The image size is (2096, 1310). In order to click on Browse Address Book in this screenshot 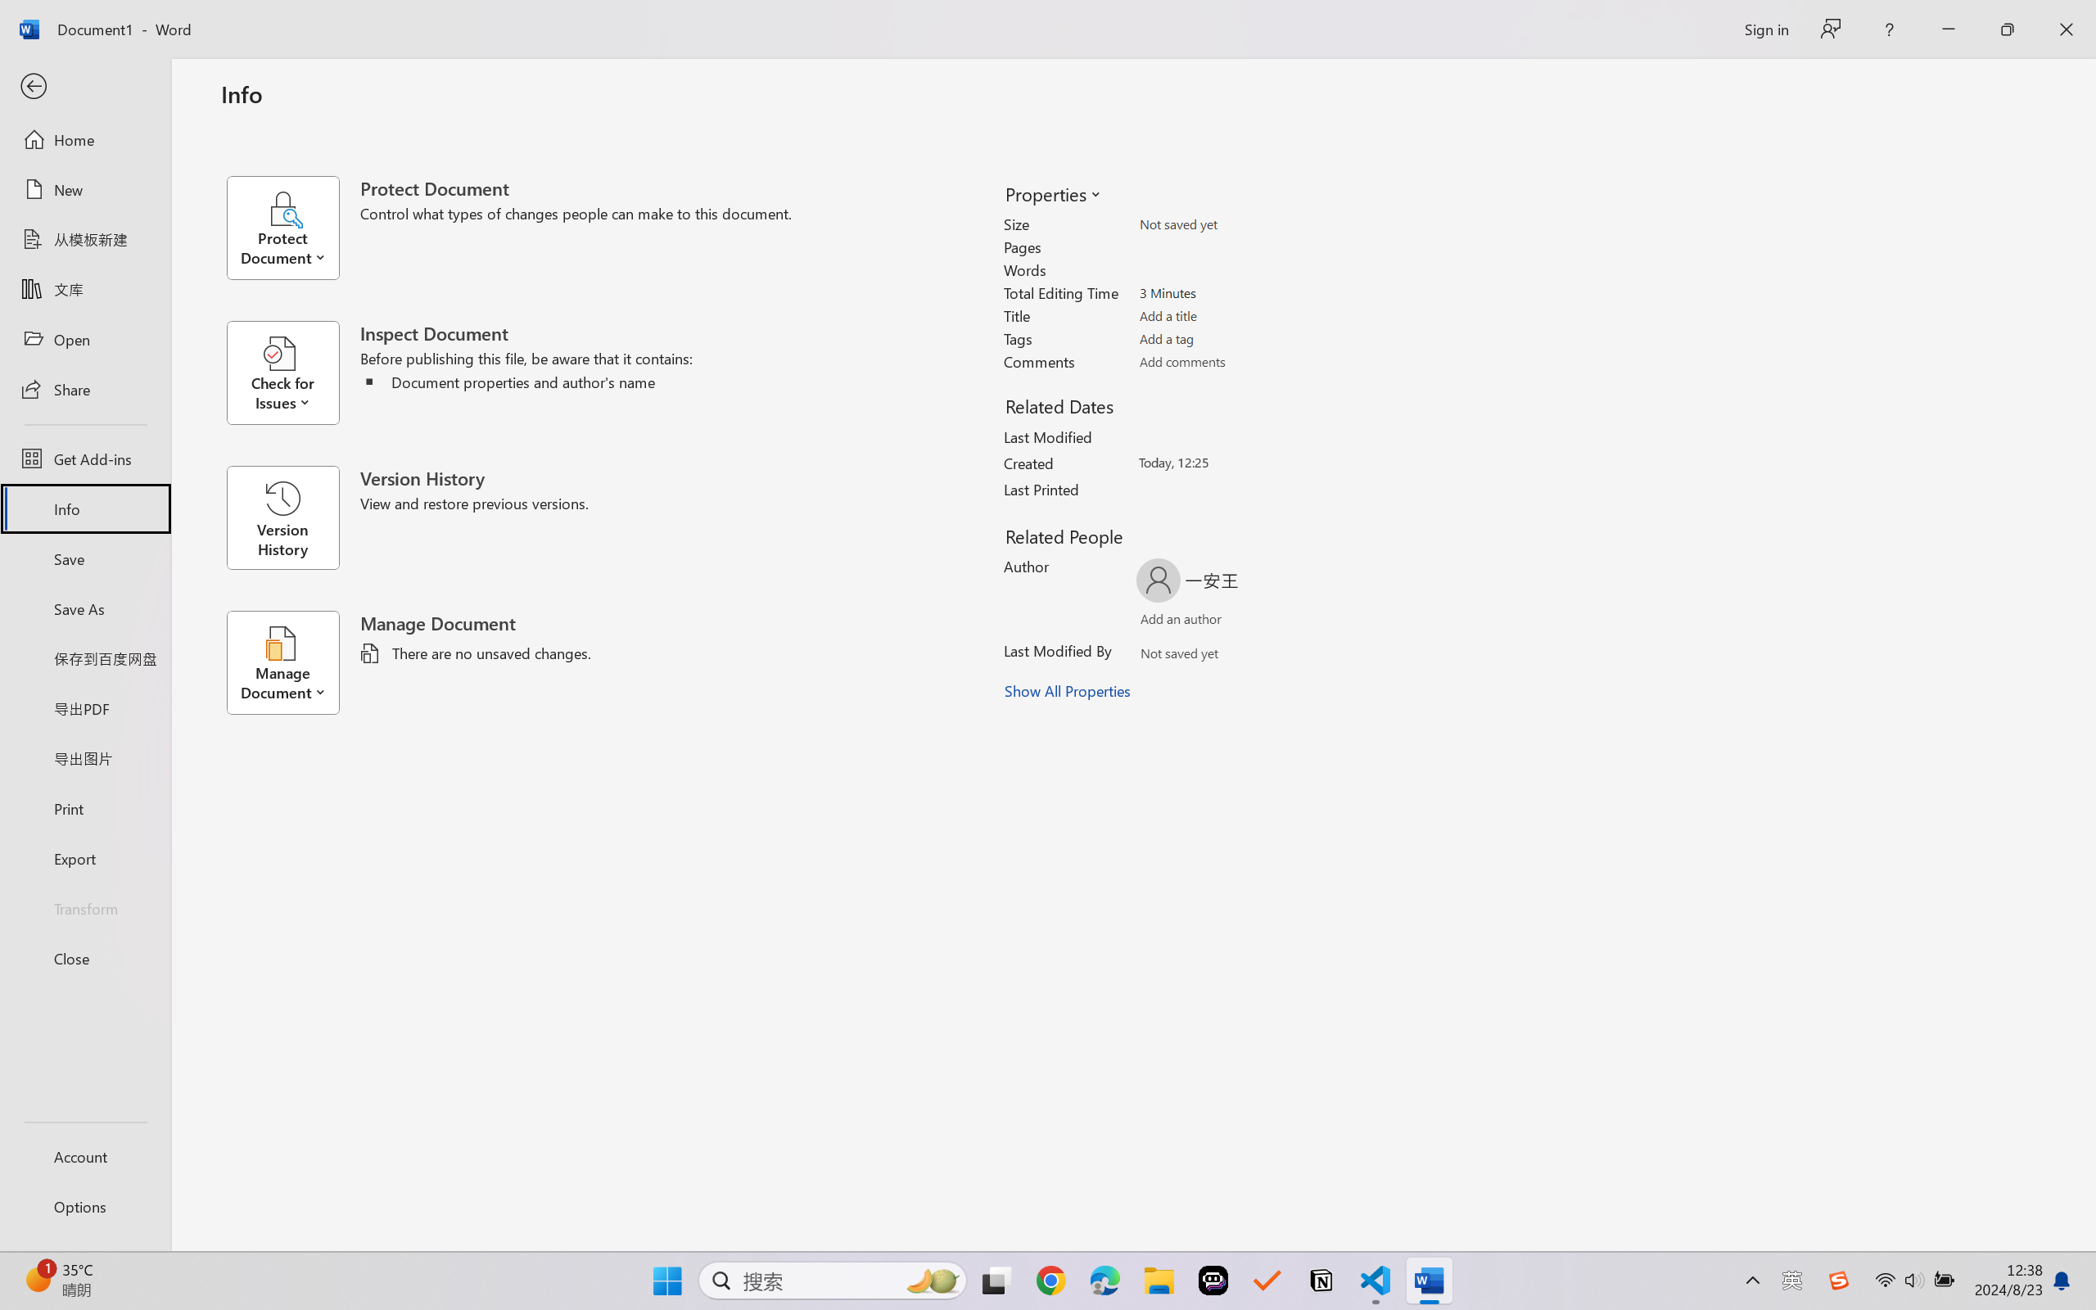, I will do `click(1287, 657)`.